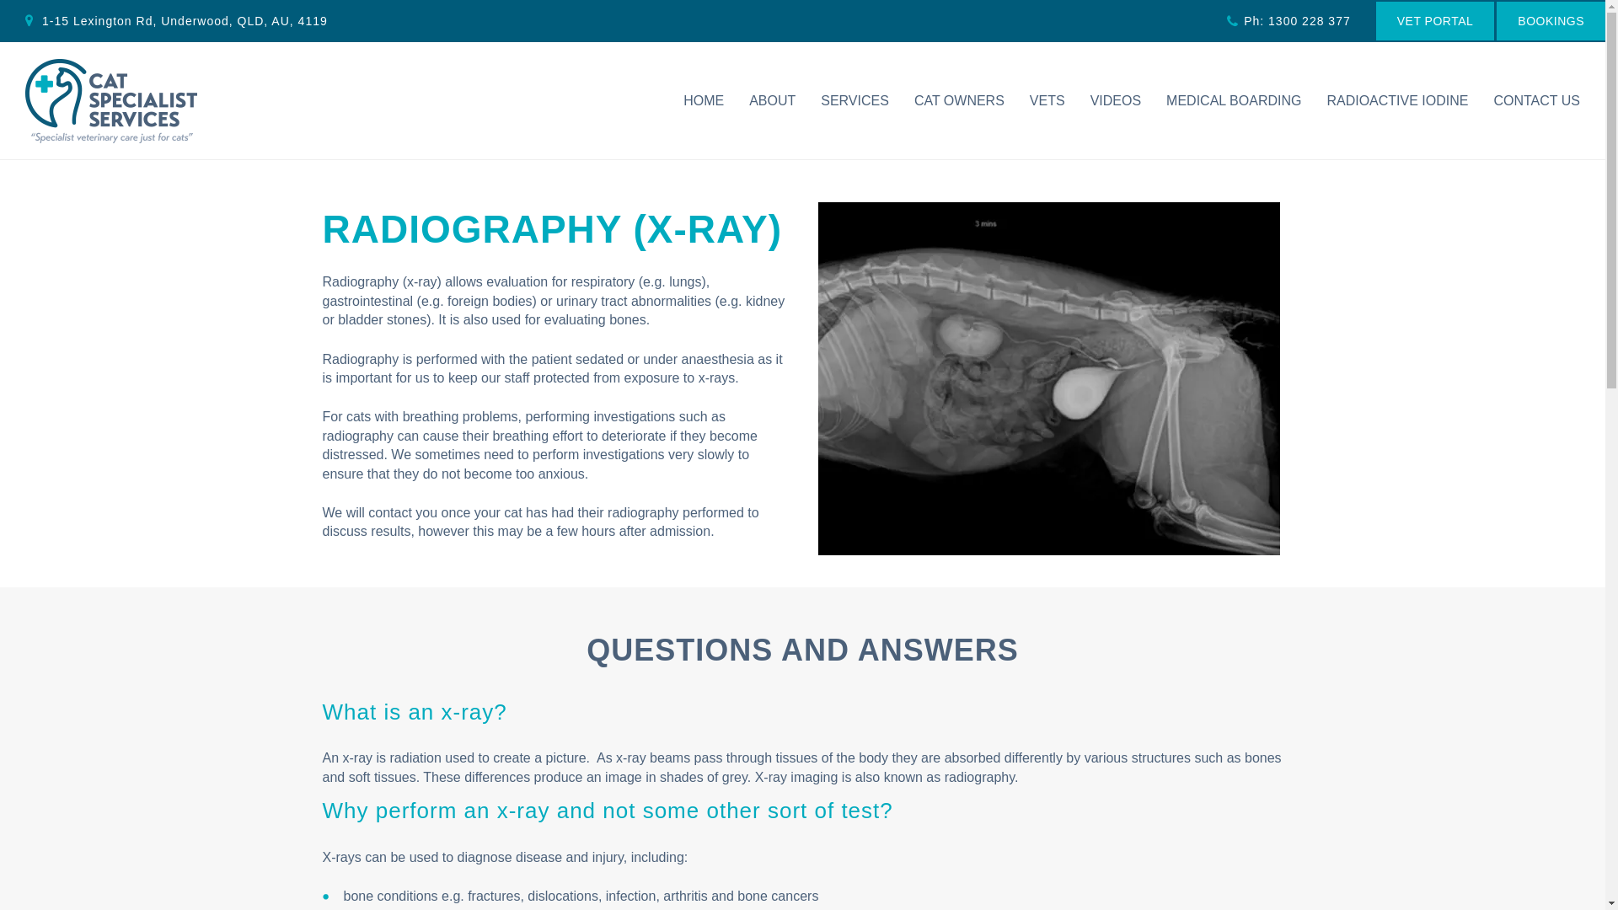  I want to click on 1-15 Lexington Rd, Underwood, QLD, AU, 4119, so click(177, 21).